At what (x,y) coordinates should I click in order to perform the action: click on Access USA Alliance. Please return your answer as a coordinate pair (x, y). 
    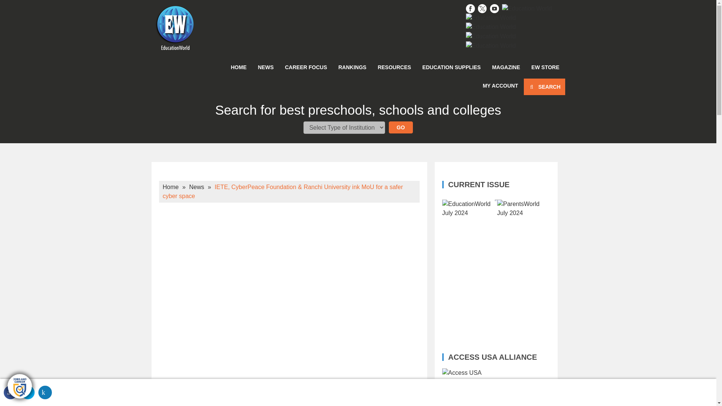
    Looking at the image, I should click on (496, 387).